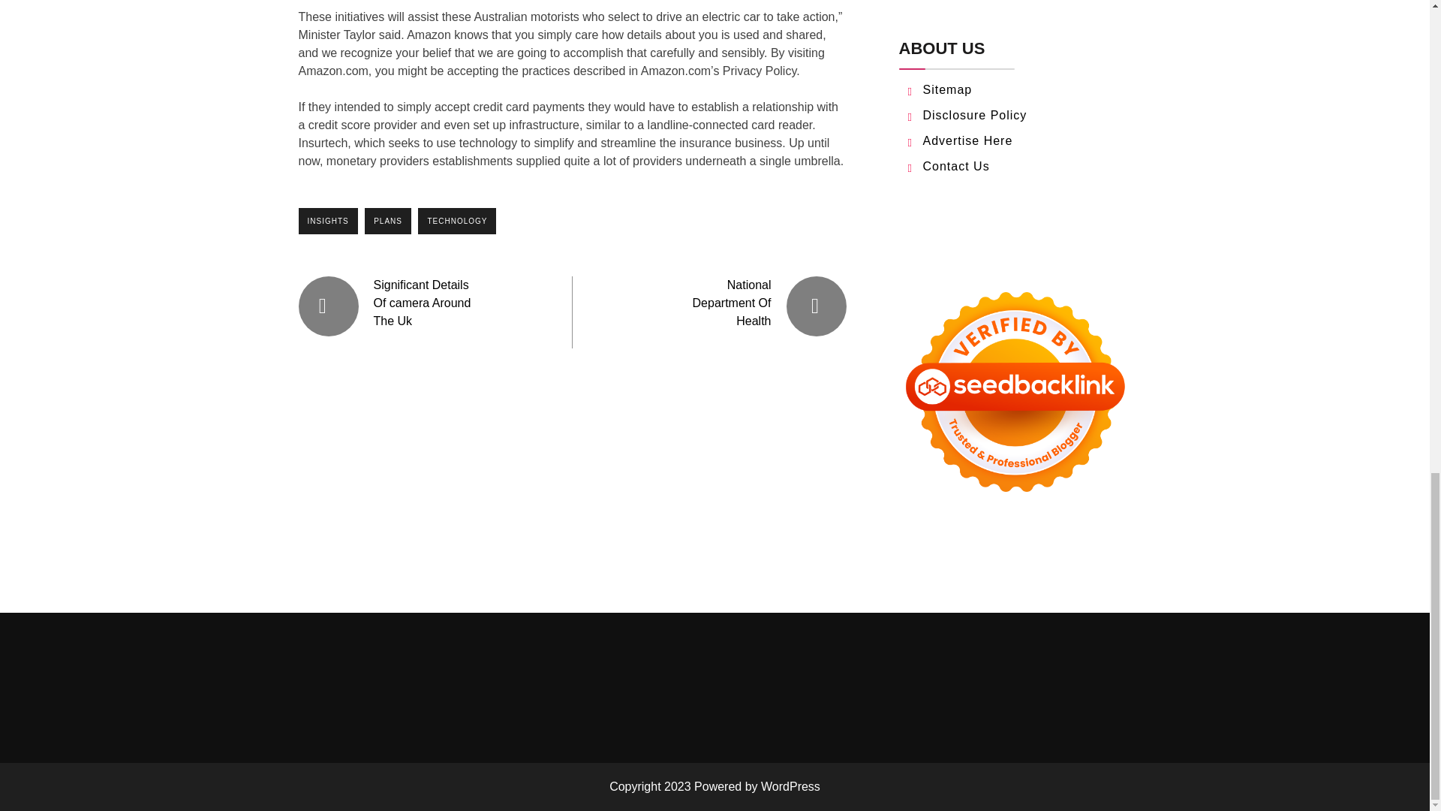 Image resolution: width=1441 pixels, height=811 pixels. What do you see at coordinates (456, 221) in the screenshot?
I see `TECHNOLOGY` at bounding box center [456, 221].